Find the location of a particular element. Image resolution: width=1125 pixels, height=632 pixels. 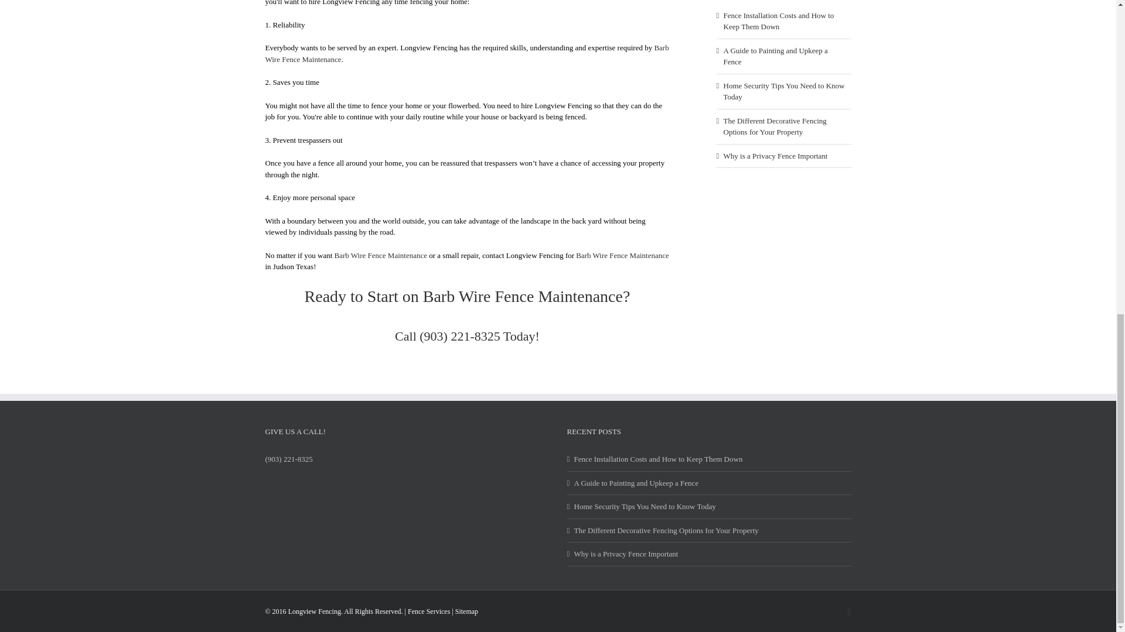

Home Security Tips You Need to Know Today is located at coordinates (784, 91).